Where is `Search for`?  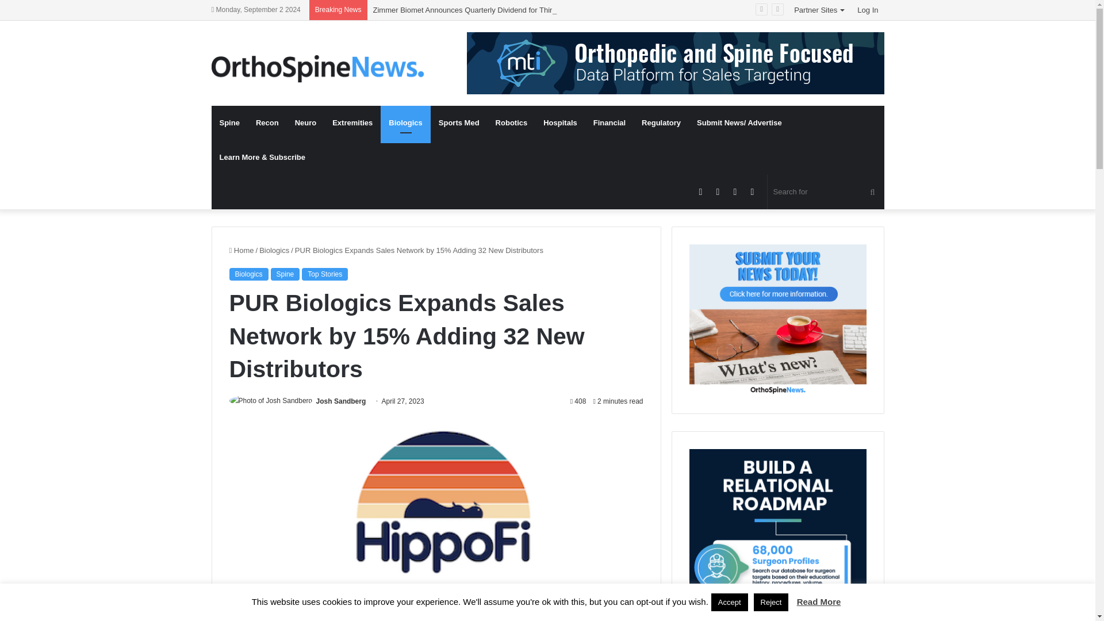 Search for is located at coordinates (826, 191).